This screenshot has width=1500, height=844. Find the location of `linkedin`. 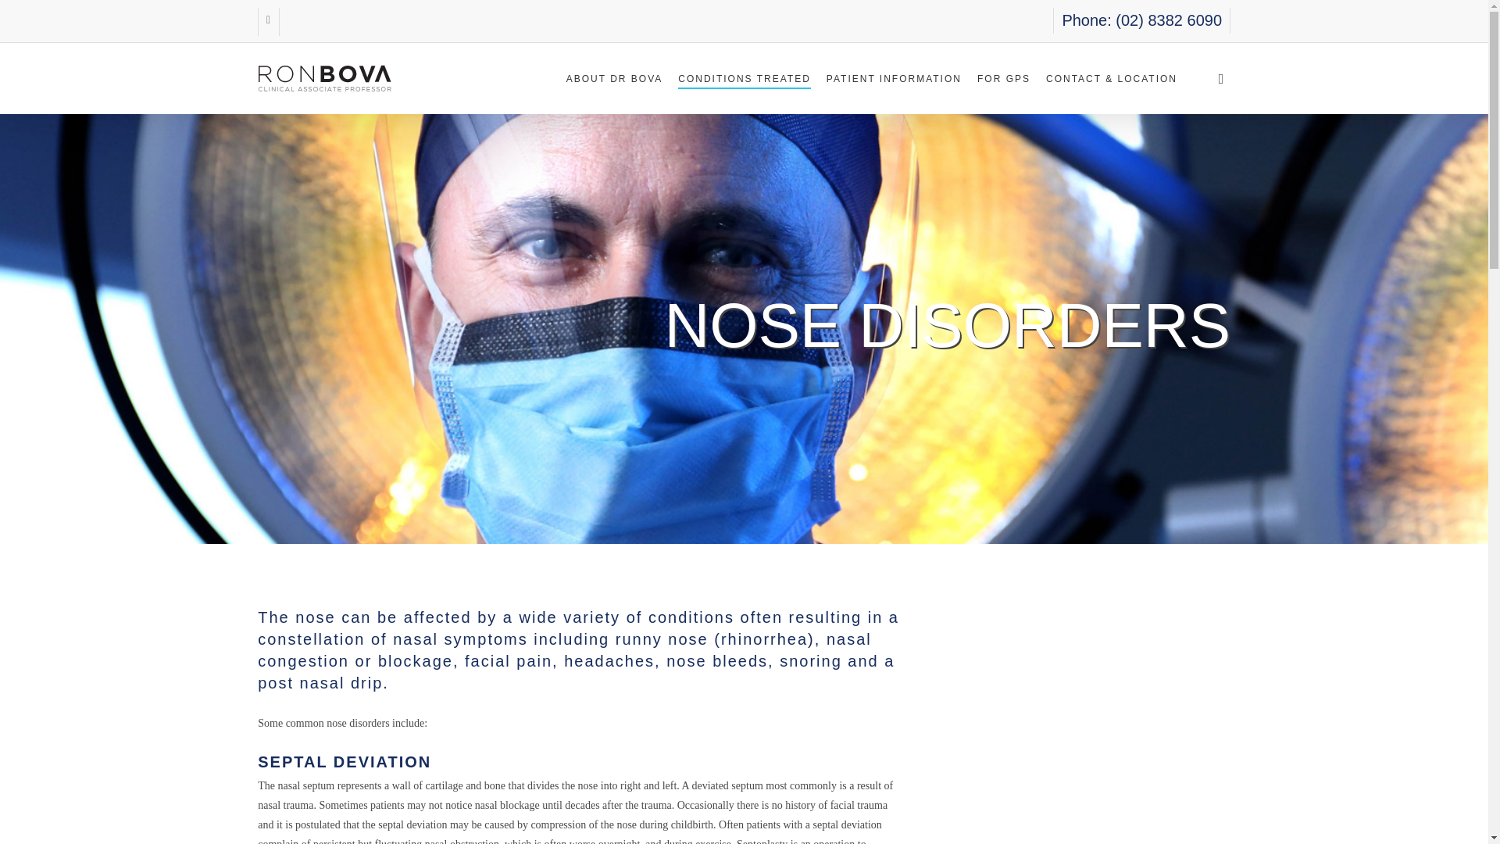

linkedin is located at coordinates (269, 22).